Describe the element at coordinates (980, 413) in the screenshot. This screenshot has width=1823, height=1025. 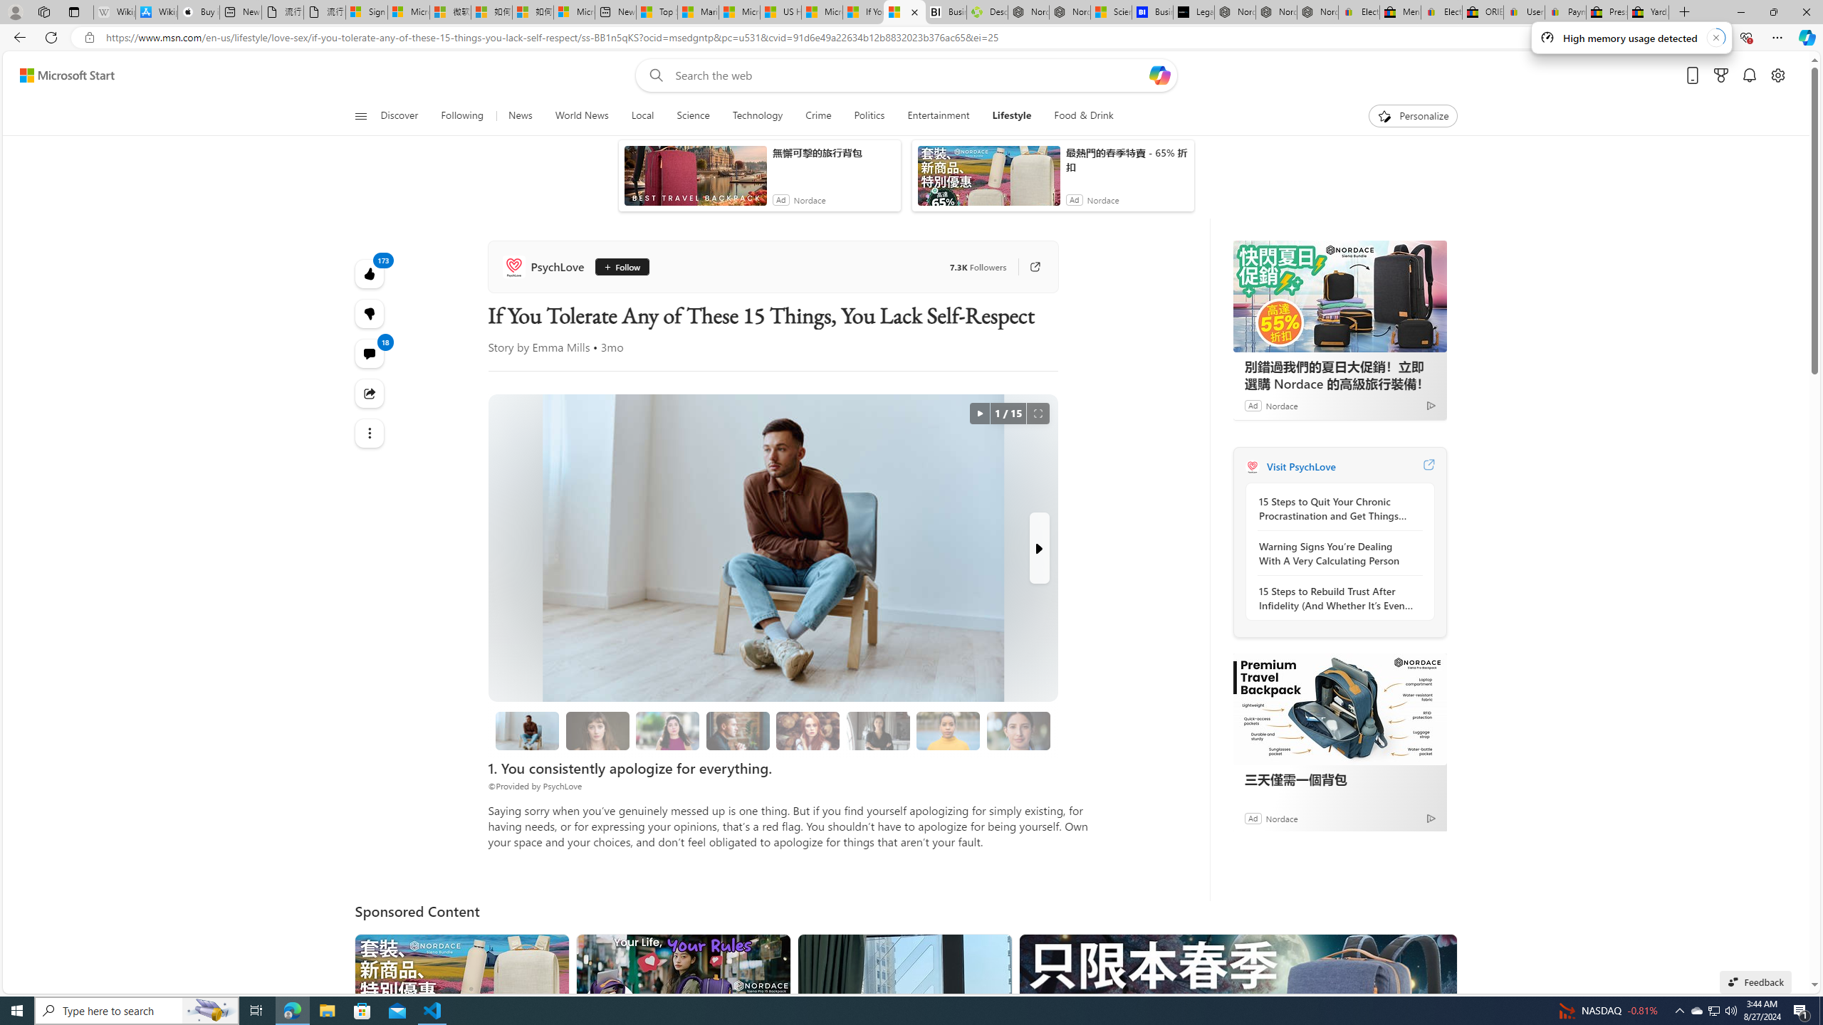
I see `autorotate button` at that location.